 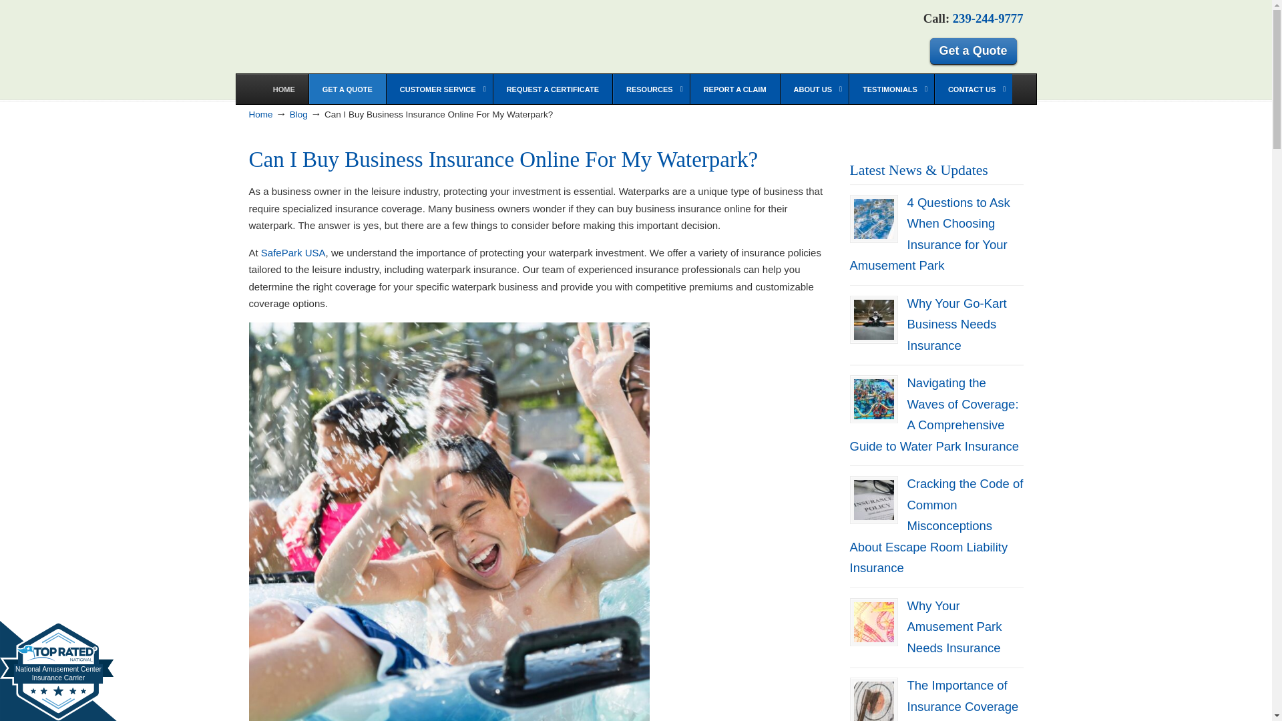 I want to click on Why Your Go-Kart Business Needs Insurance, so click(x=873, y=319).